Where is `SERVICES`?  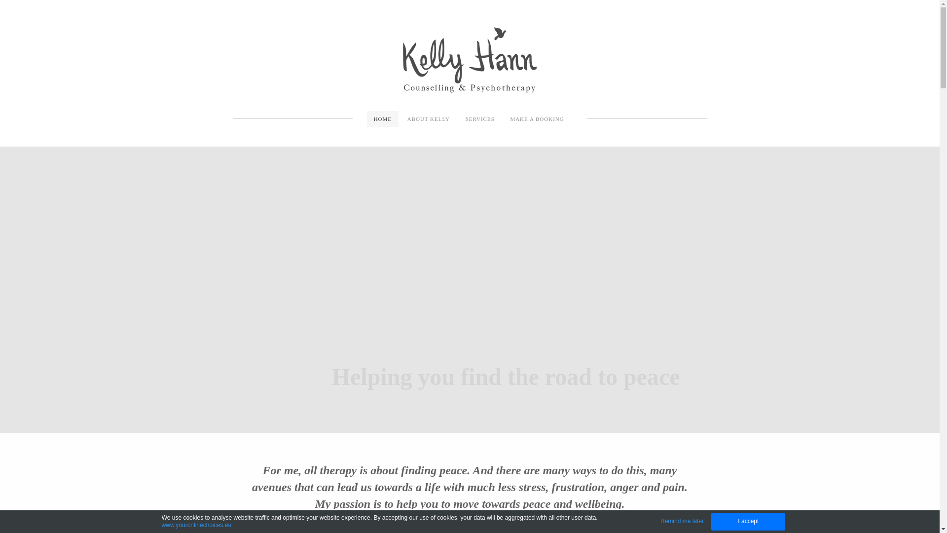 SERVICES is located at coordinates (480, 119).